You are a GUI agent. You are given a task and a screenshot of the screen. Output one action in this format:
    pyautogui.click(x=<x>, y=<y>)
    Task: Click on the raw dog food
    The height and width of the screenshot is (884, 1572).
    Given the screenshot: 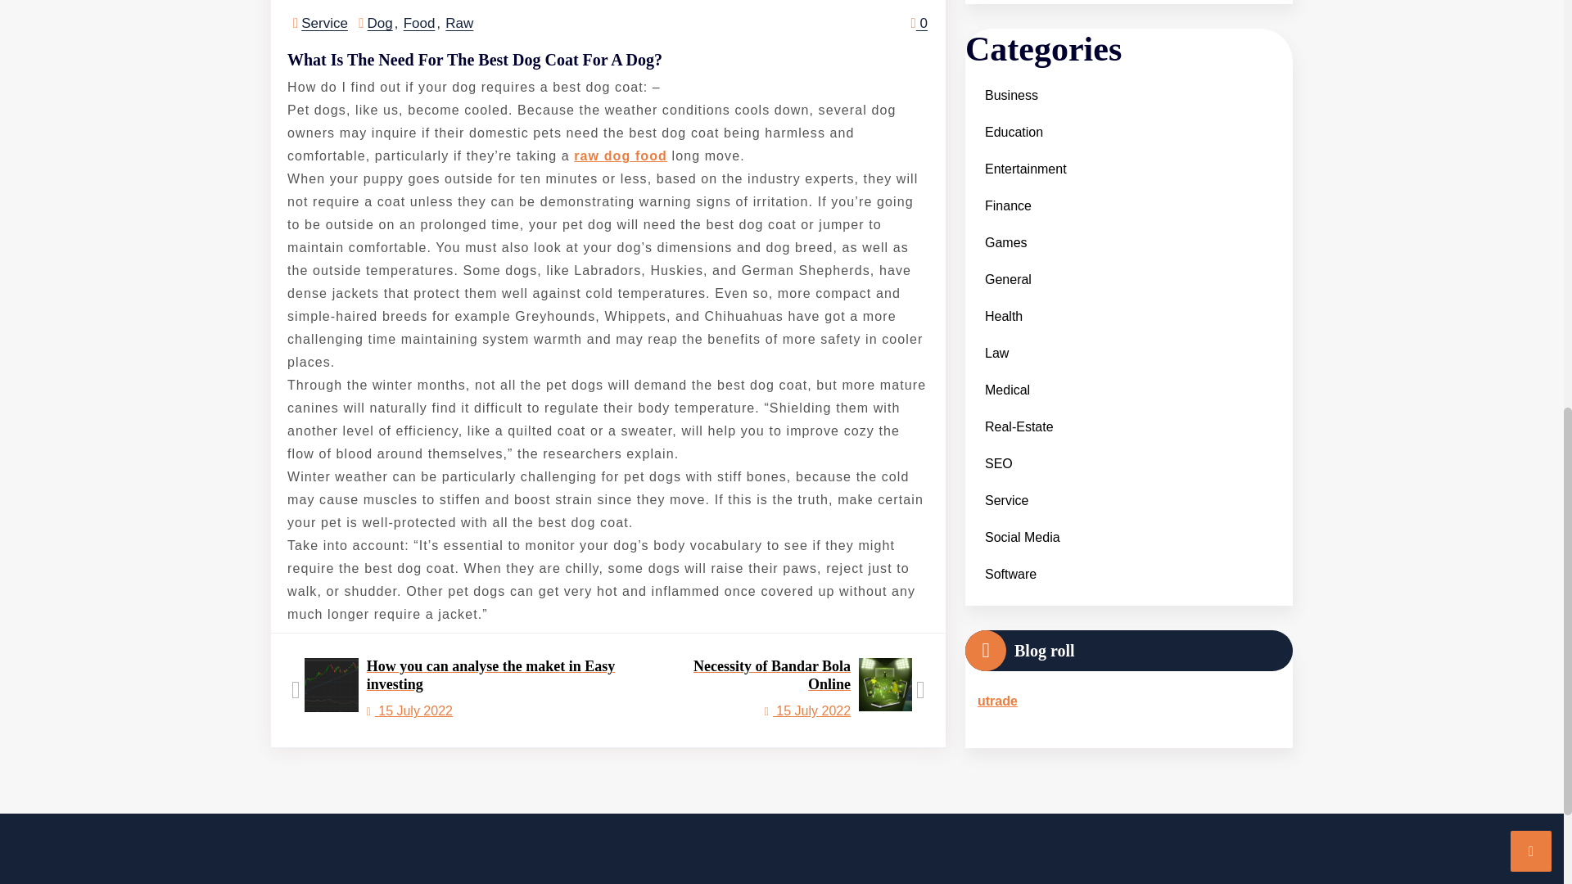 What is the action you would take?
    pyautogui.click(x=620, y=156)
    